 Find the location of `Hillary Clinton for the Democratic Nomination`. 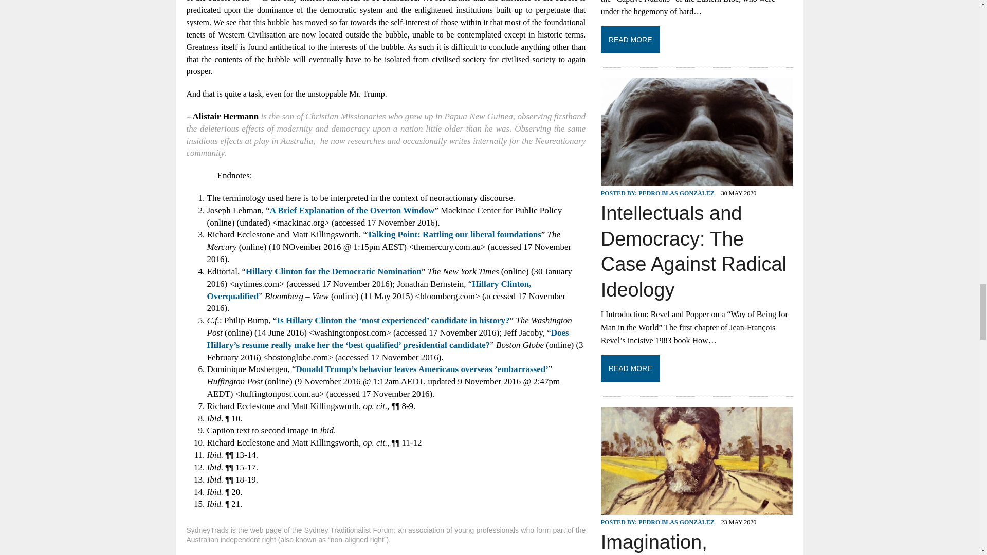

Hillary Clinton for the Democratic Nomination is located at coordinates (333, 271).